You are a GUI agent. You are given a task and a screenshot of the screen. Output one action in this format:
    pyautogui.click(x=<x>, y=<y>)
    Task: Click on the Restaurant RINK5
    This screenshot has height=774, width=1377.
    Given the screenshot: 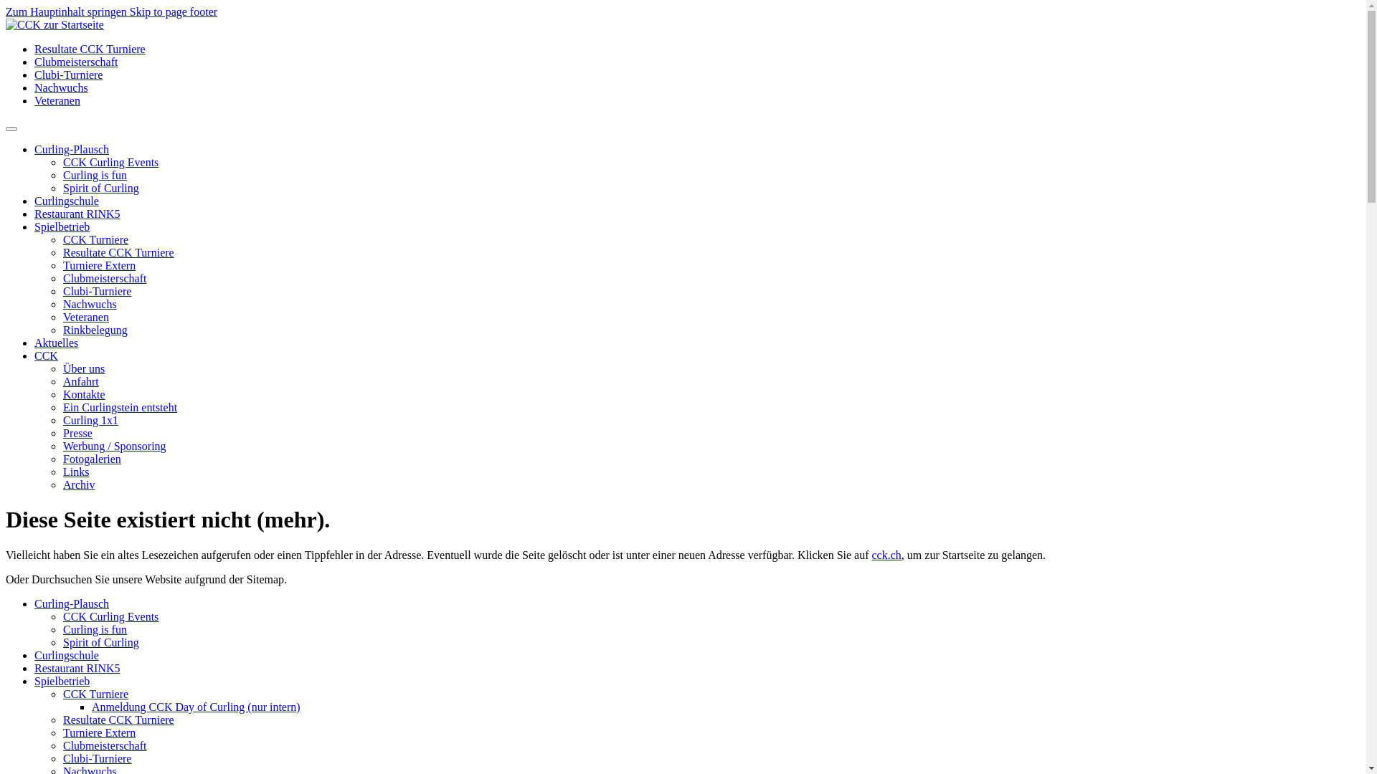 What is the action you would take?
    pyautogui.click(x=77, y=668)
    